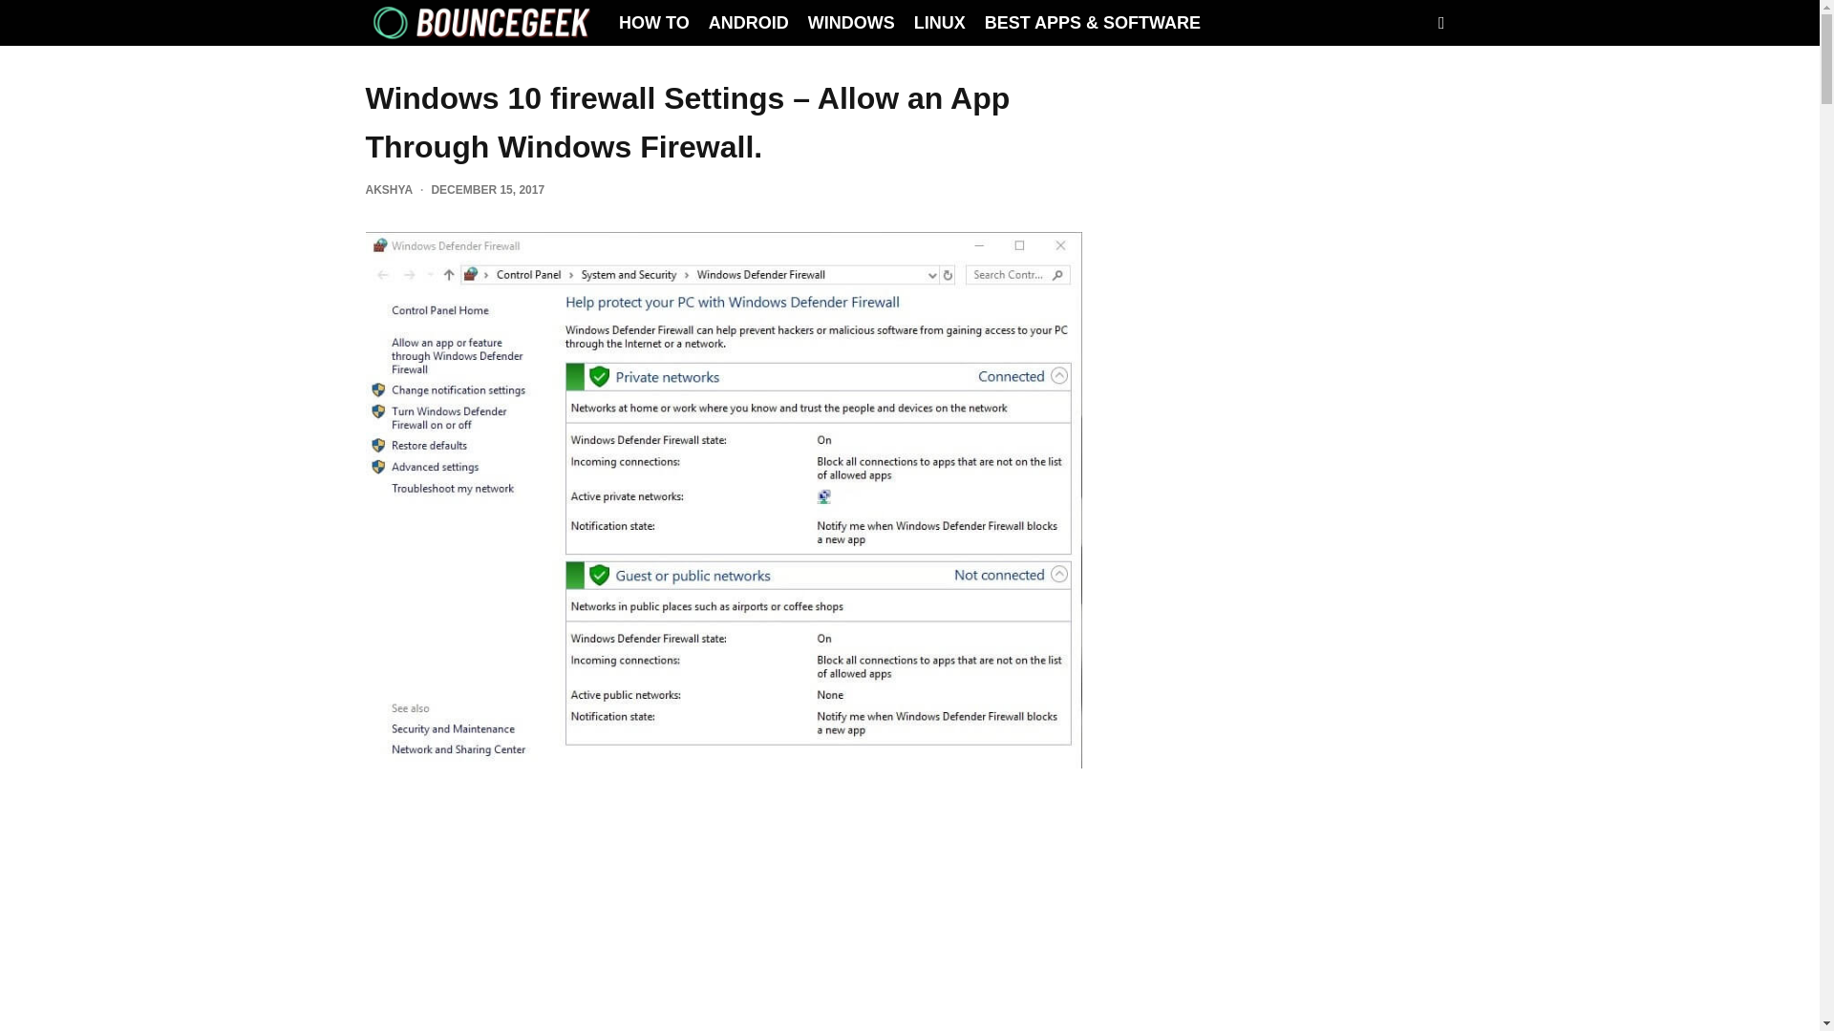 Image resolution: width=1834 pixels, height=1031 pixels. Describe the element at coordinates (748, 23) in the screenshot. I see `ANDROID` at that location.